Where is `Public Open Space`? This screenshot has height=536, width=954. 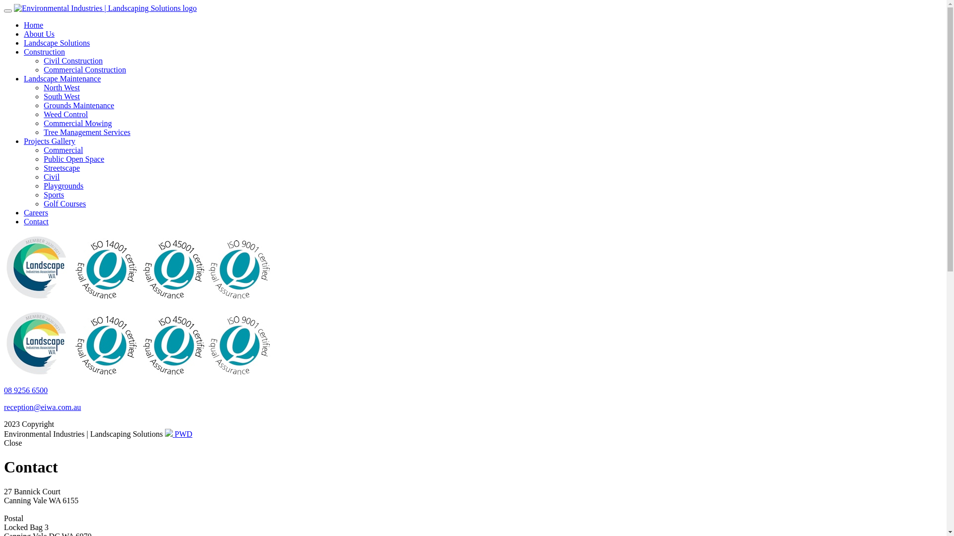
Public Open Space is located at coordinates (74, 159).